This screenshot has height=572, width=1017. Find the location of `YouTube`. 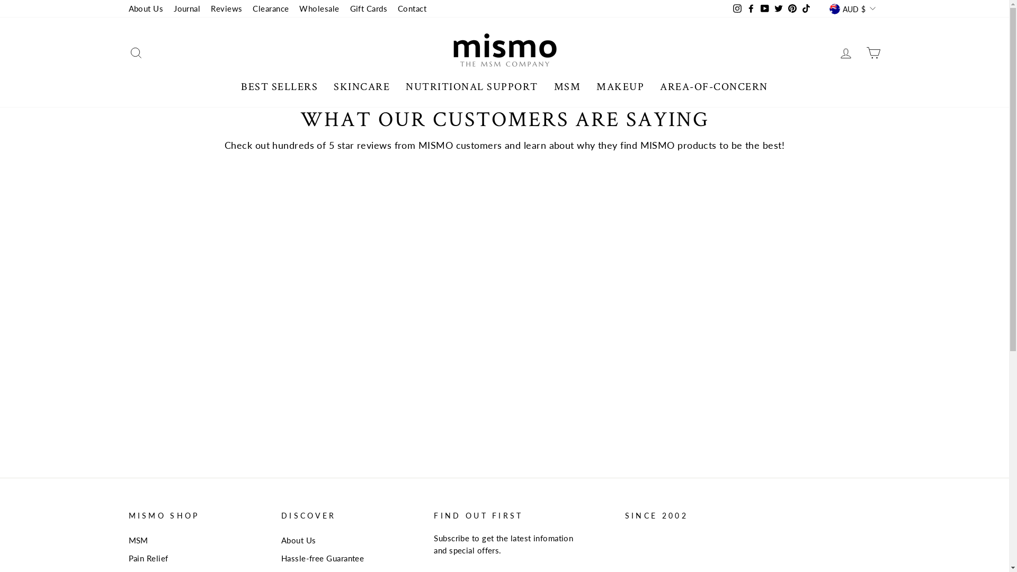

YouTube is located at coordinates (765, 8).